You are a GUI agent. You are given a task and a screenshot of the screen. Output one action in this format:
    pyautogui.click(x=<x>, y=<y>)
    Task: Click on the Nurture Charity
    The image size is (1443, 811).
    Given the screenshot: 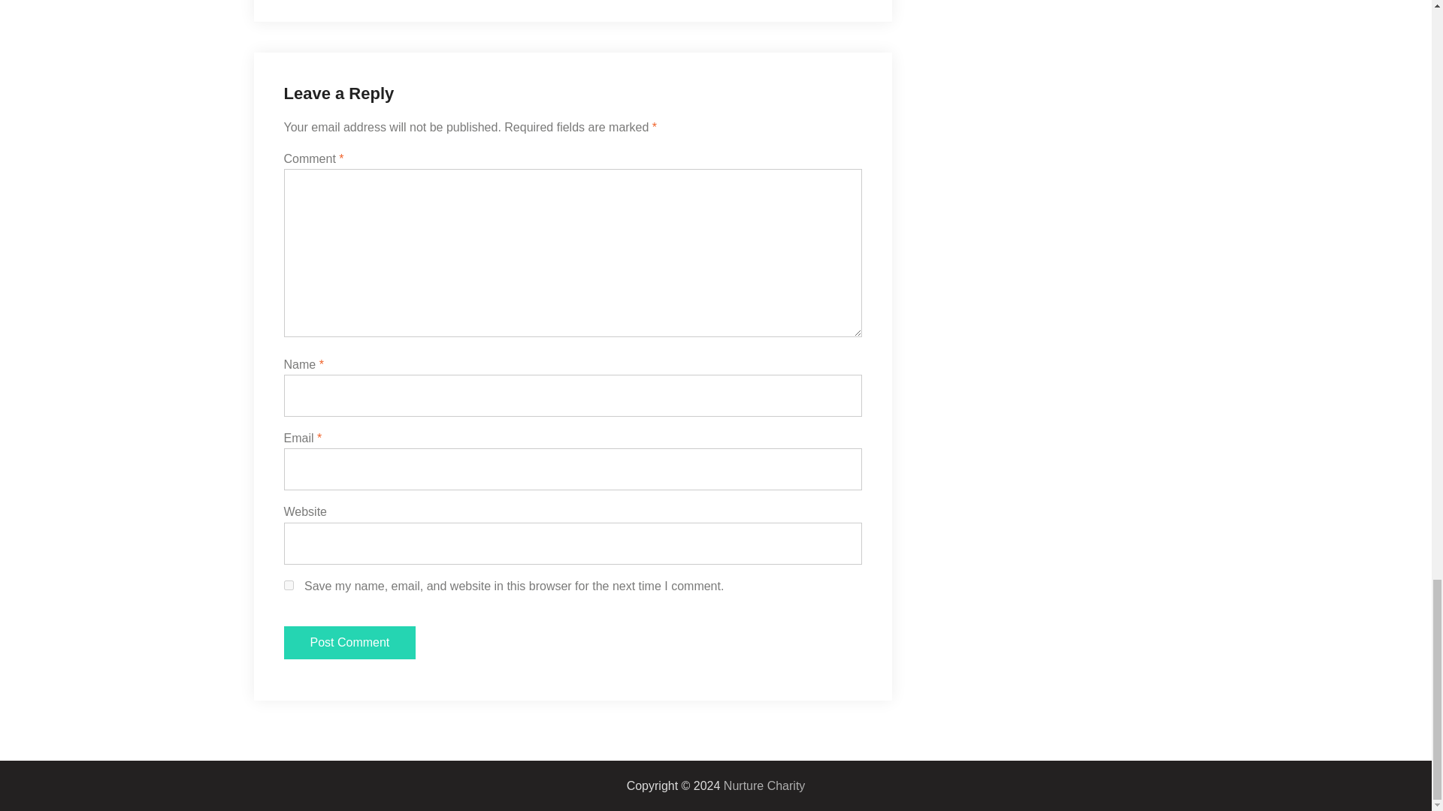 What is the action you would take?
    pyautogui.click(x=764, y=785)
    